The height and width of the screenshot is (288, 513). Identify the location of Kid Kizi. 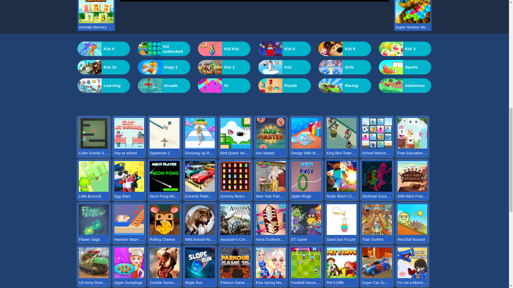
(224, 49).